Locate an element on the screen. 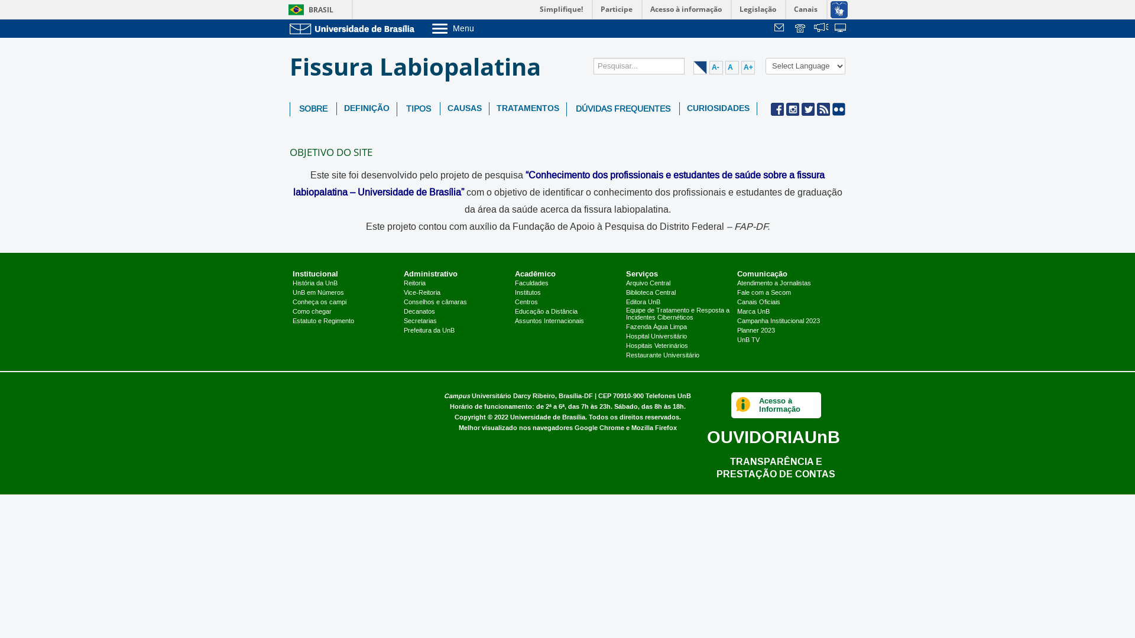 This screenshot has height=638, width=1135. Biblioteca Central is located at coordinates (651, 293).